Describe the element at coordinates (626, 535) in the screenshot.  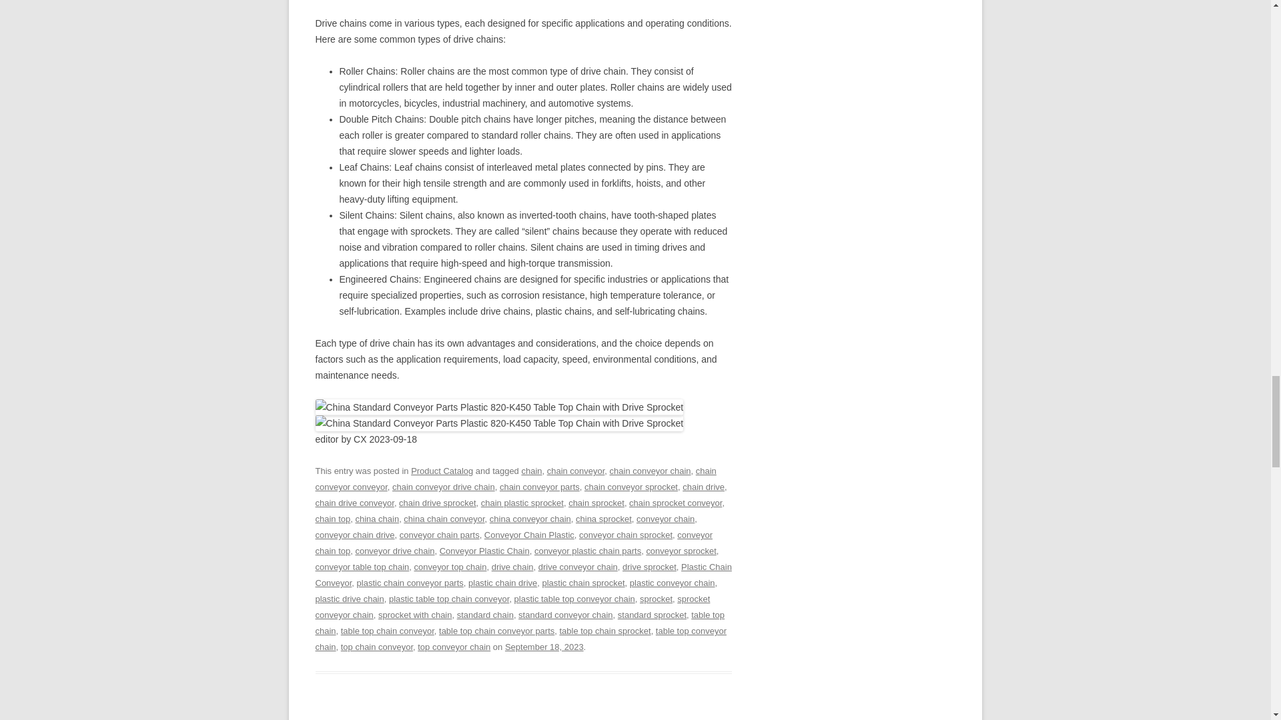
I see `conveyor chain sprocket` at that location.